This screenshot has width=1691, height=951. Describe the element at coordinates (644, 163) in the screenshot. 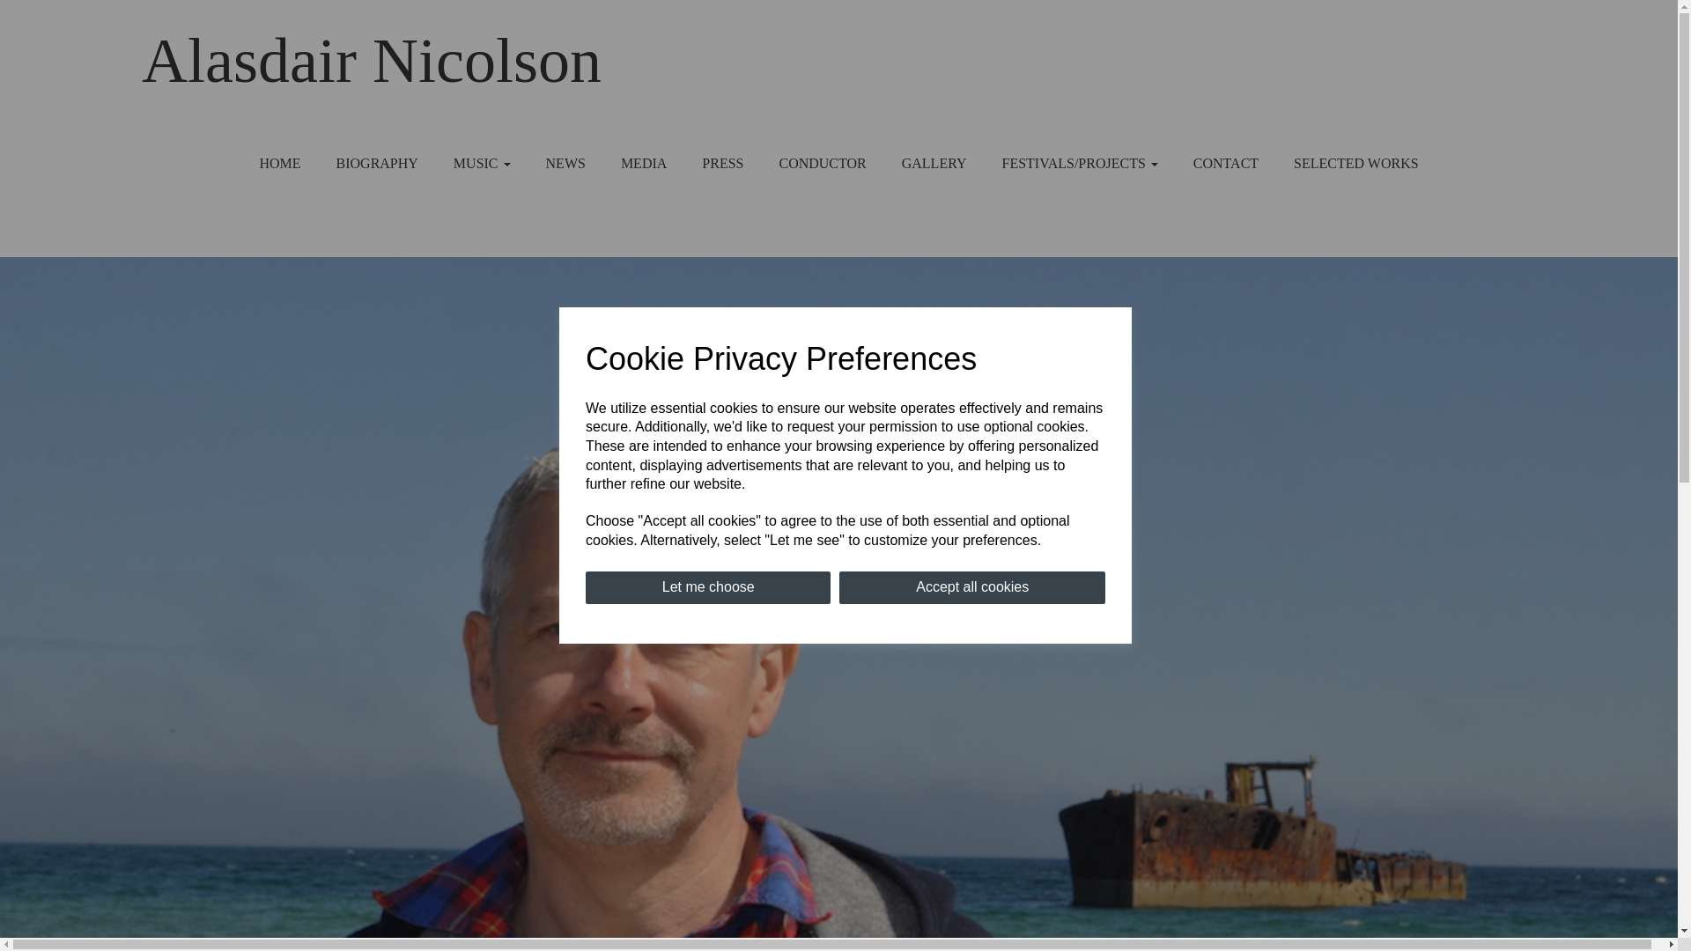

I see `MEDIA` at that location.